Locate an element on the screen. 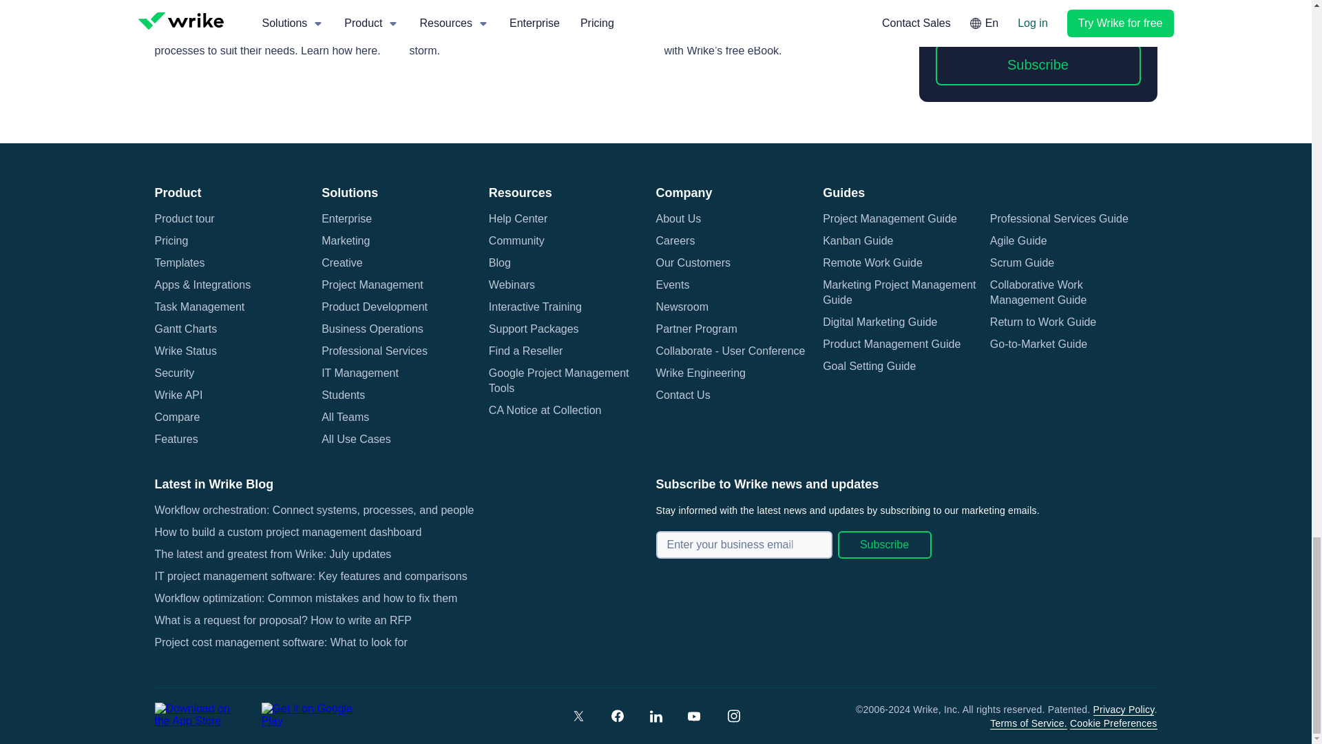 The height and width of the screenshot is (744, 1322). Enterprise is located at coordinates (346, 219).